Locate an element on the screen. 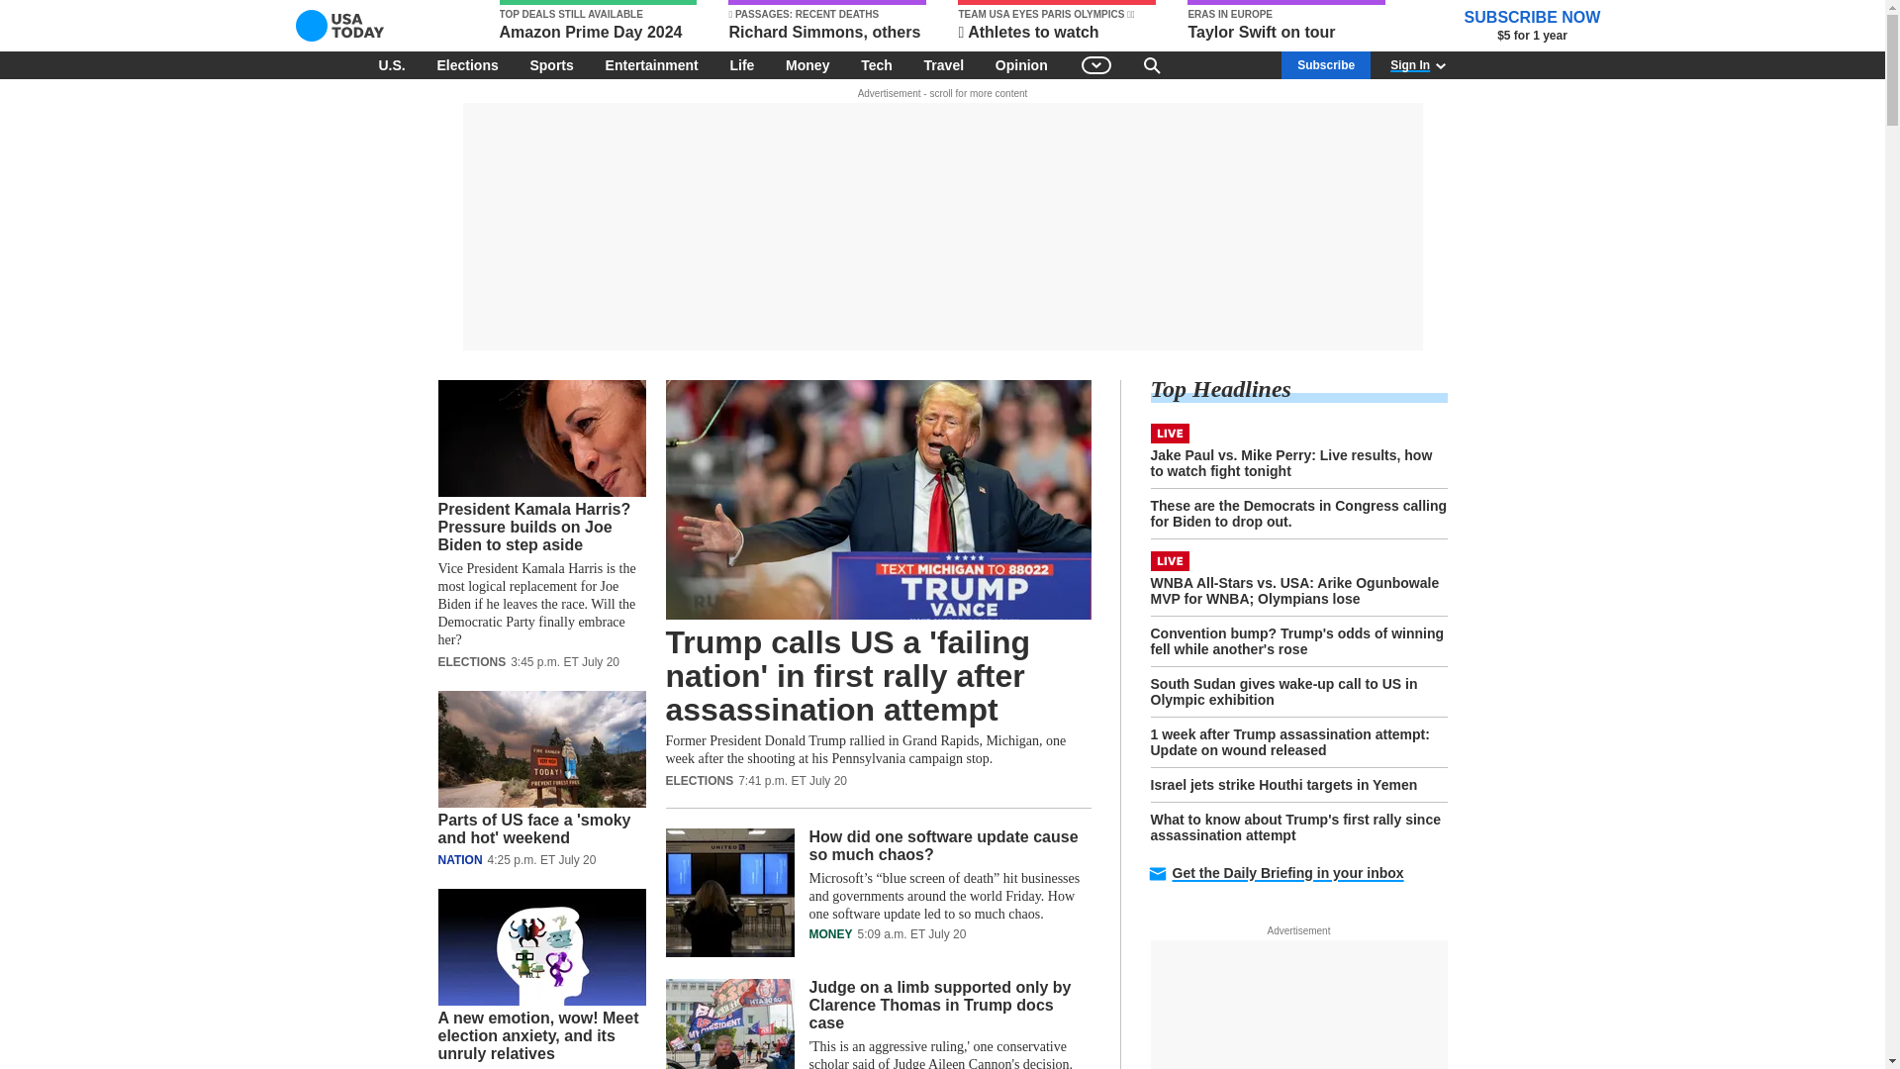  Sports is located at coordinates (550, 64).